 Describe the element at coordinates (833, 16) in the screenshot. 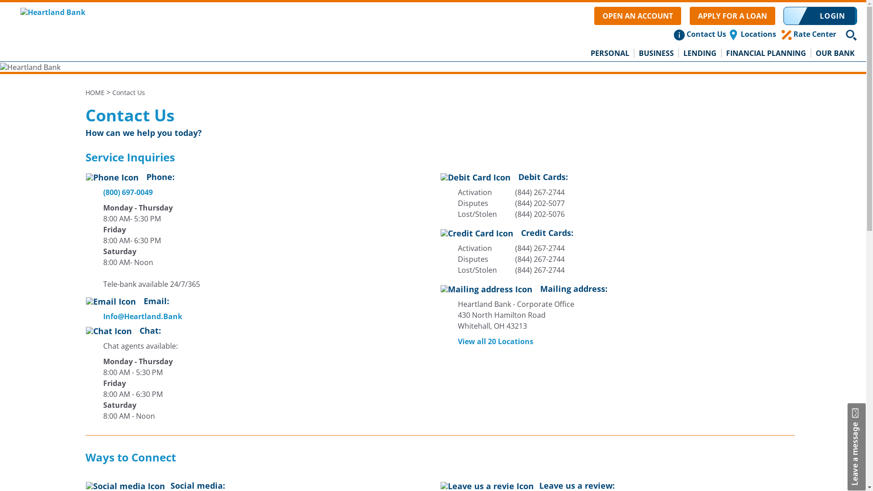

I see `LOGIN` at that location.